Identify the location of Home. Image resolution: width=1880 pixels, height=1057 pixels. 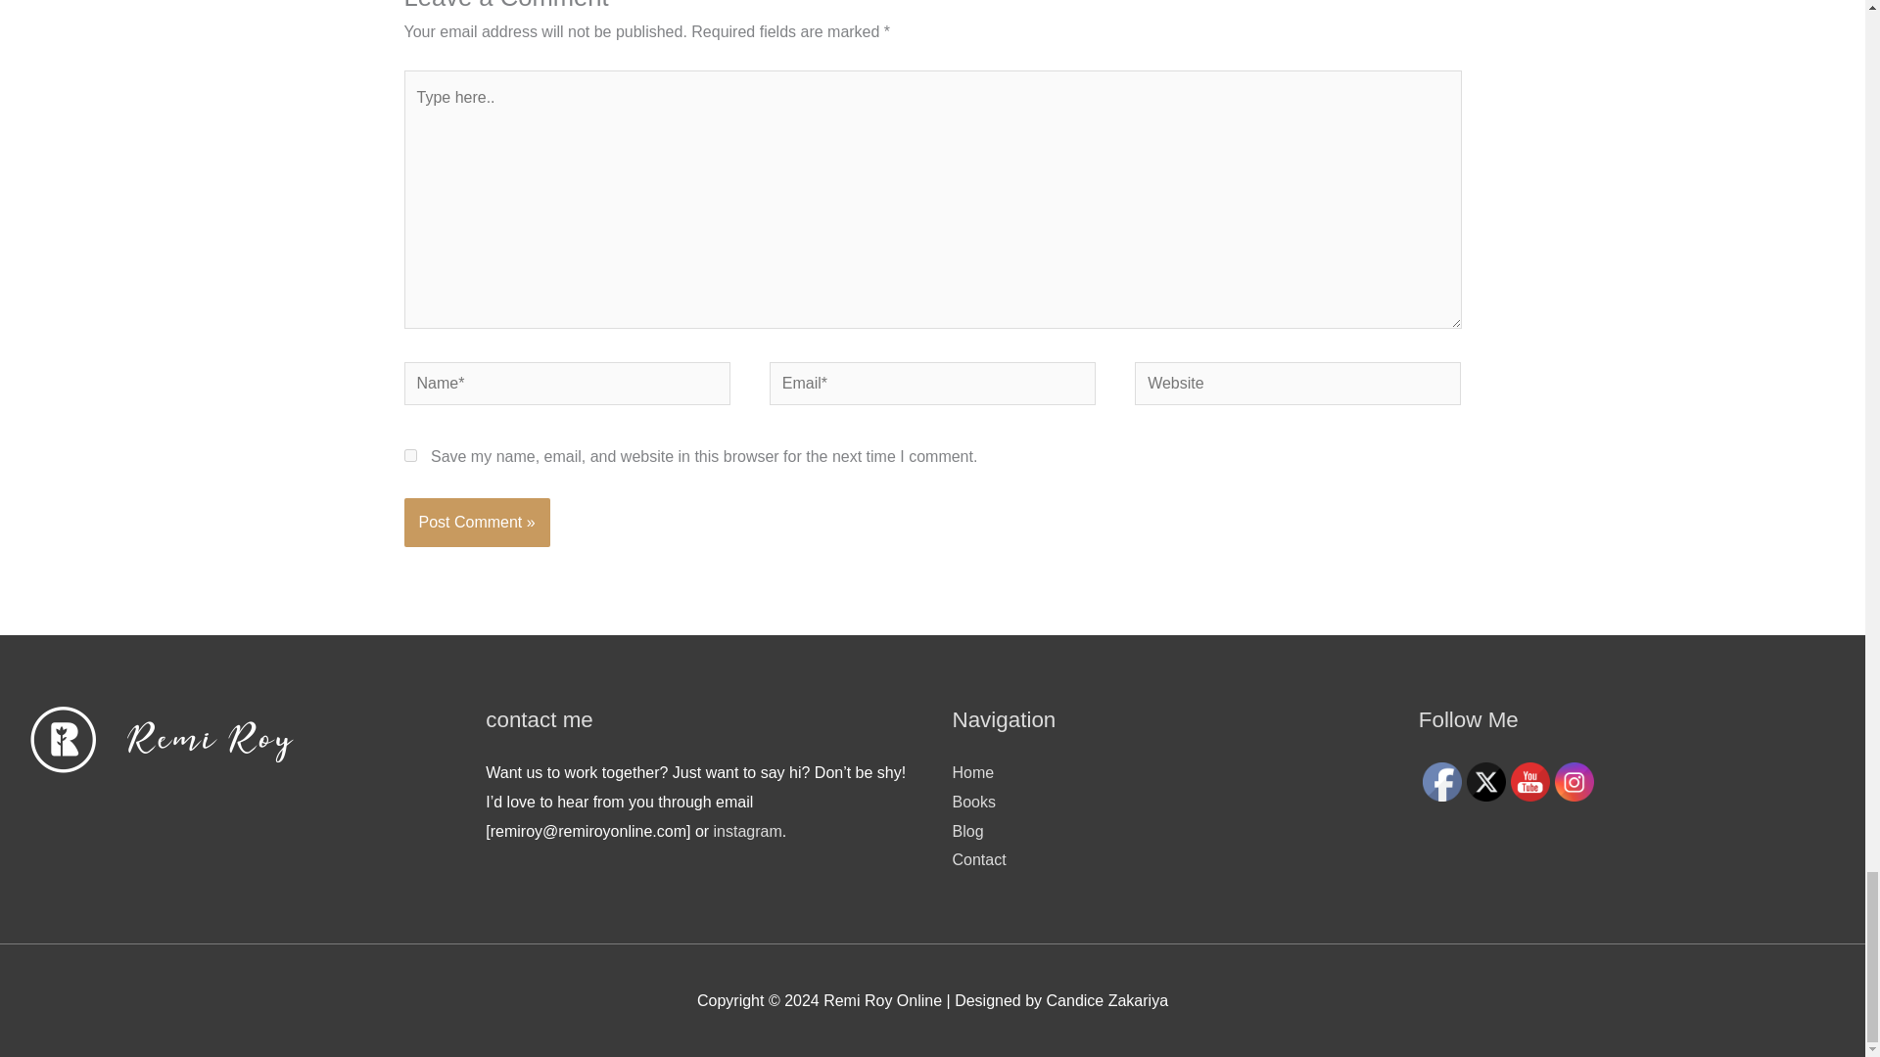
(972, 772).